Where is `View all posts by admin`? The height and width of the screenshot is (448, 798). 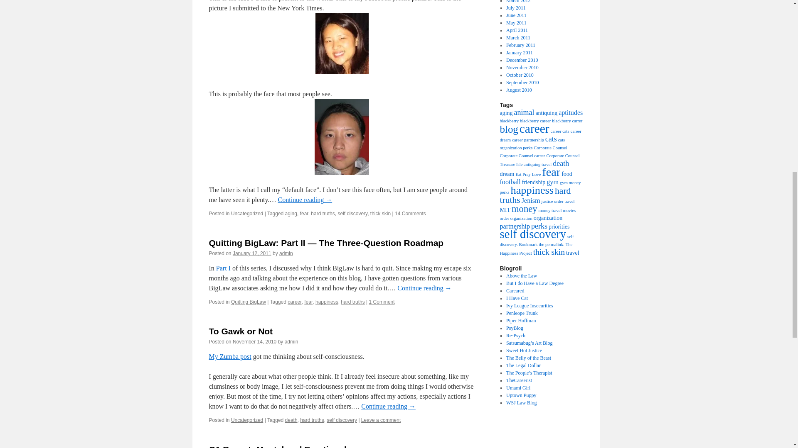 View all posts by admin is located at coordinates (292, 341).